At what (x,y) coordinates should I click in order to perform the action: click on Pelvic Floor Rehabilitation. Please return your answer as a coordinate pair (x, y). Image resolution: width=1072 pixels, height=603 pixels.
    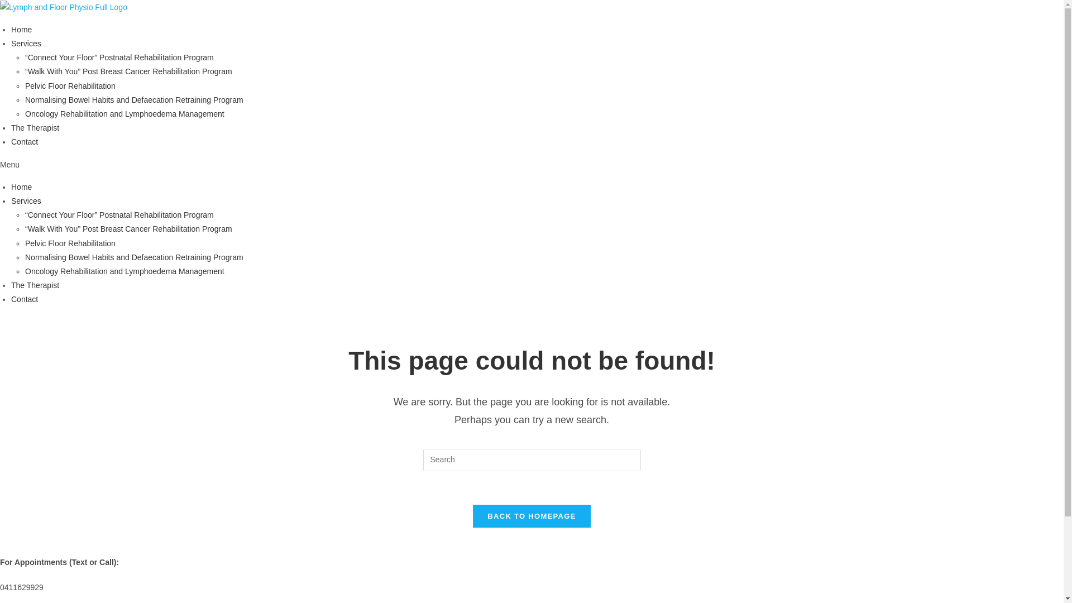
    Looking at the image, I should click on (70, 86).